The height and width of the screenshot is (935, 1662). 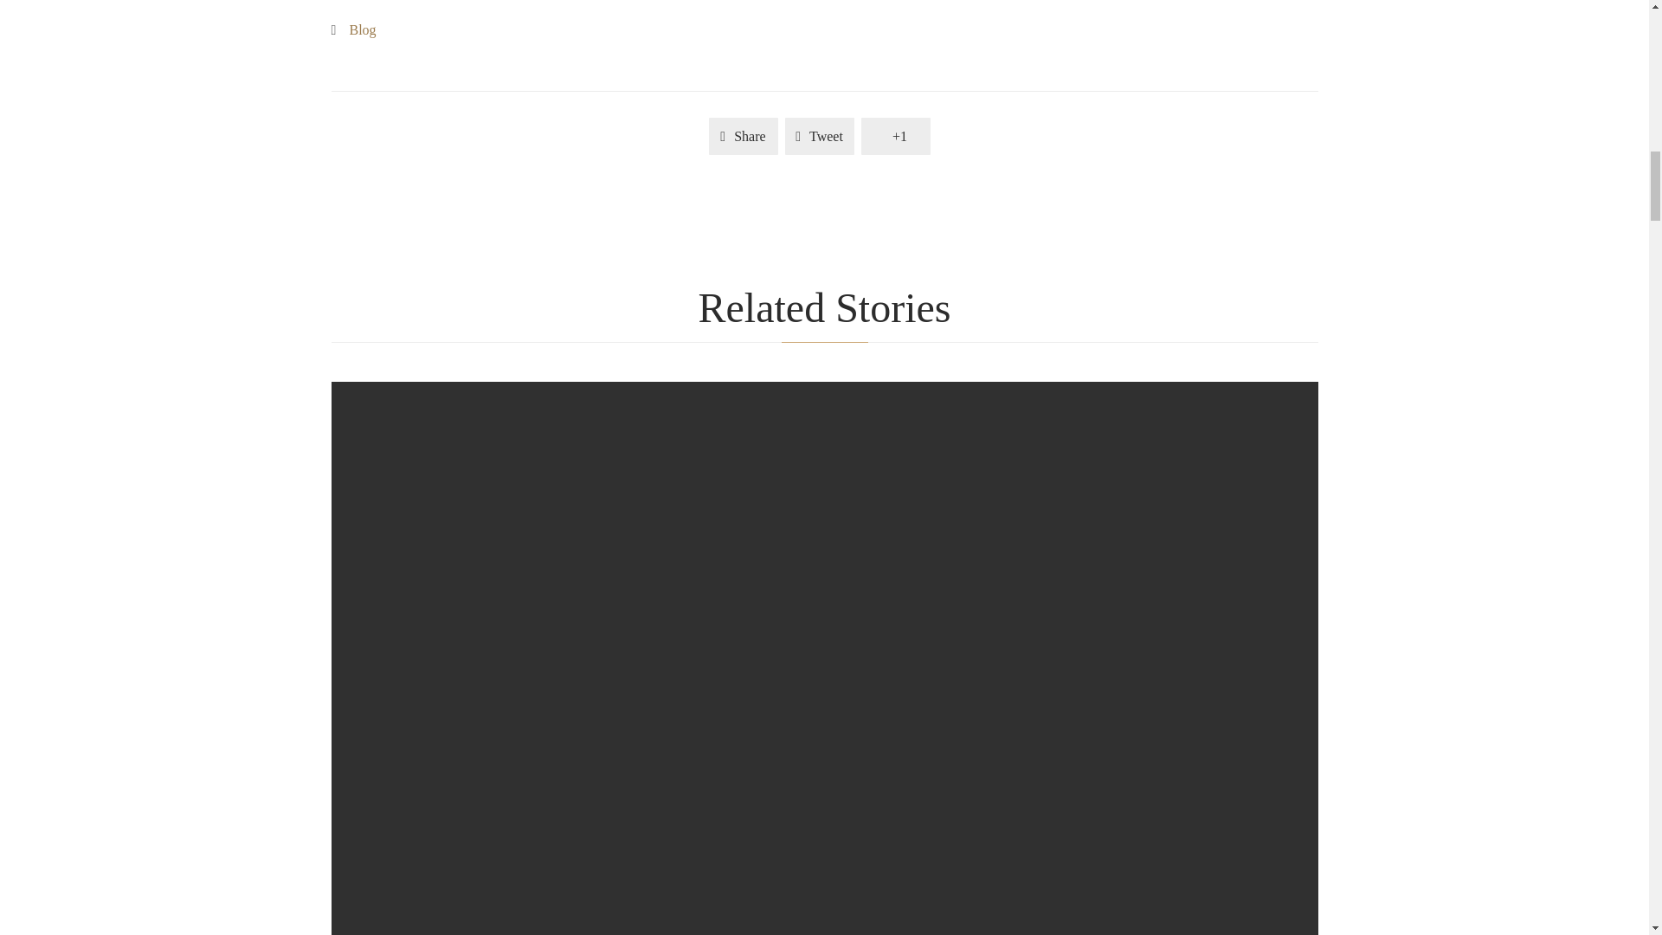 I want to click on Share on Google Plus, so click(x=895, y=136).